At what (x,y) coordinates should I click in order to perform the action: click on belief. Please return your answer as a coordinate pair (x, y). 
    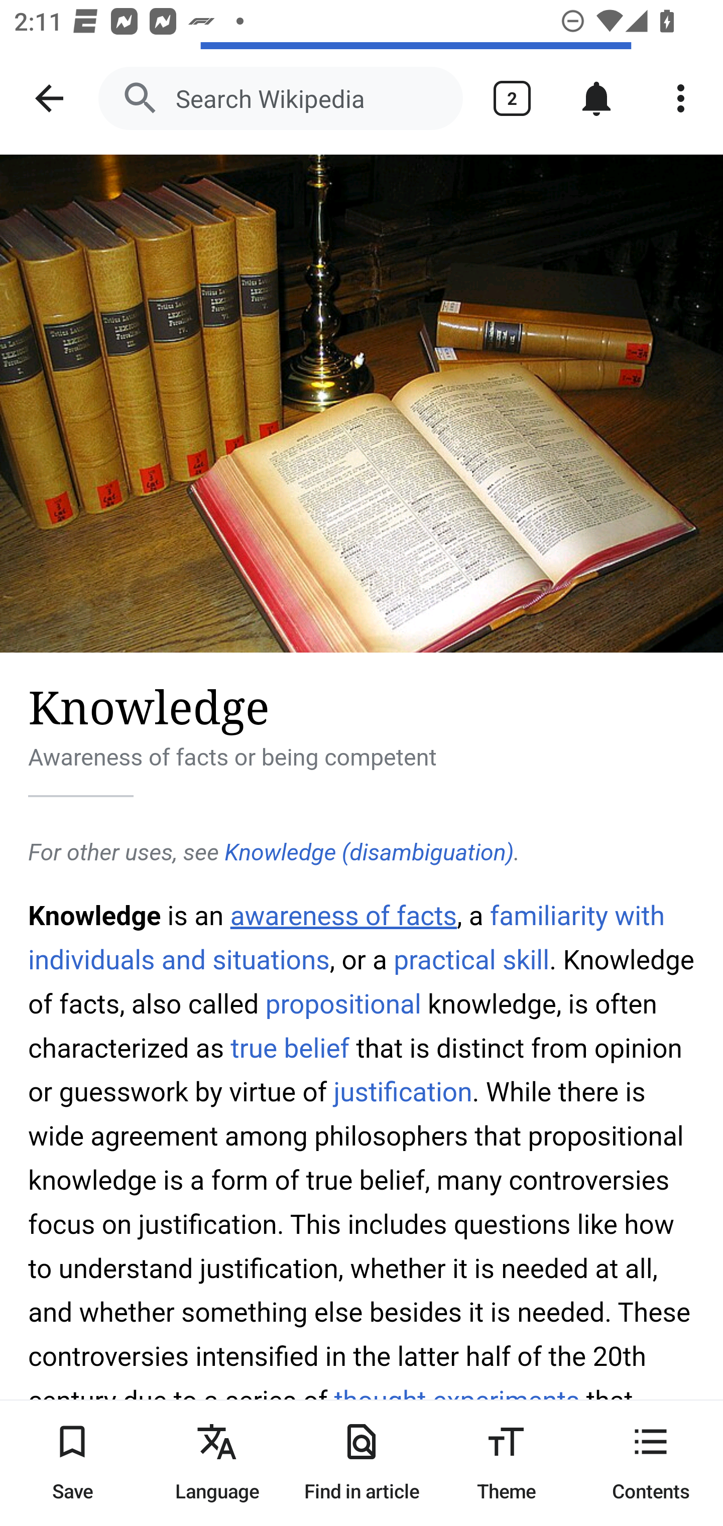
    Looking at the image, I should click on (317, 1048).